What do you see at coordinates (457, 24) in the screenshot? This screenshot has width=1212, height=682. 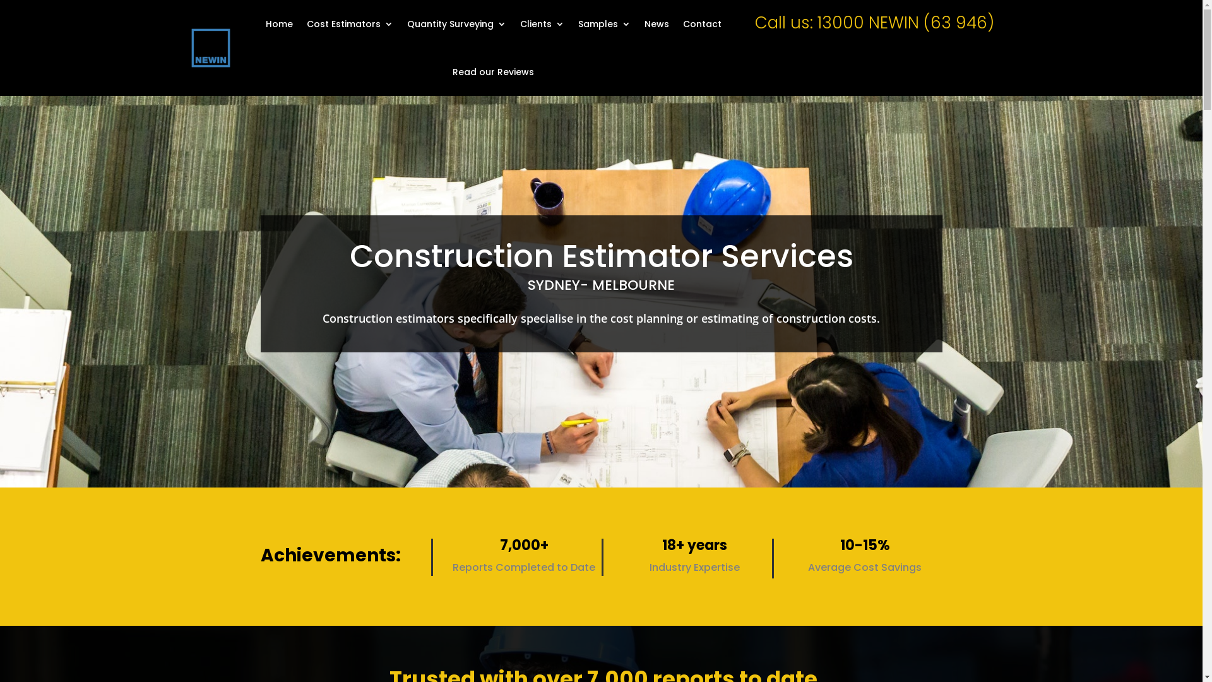 I see `Quantity Surveying` at bounding box center [457, 24].